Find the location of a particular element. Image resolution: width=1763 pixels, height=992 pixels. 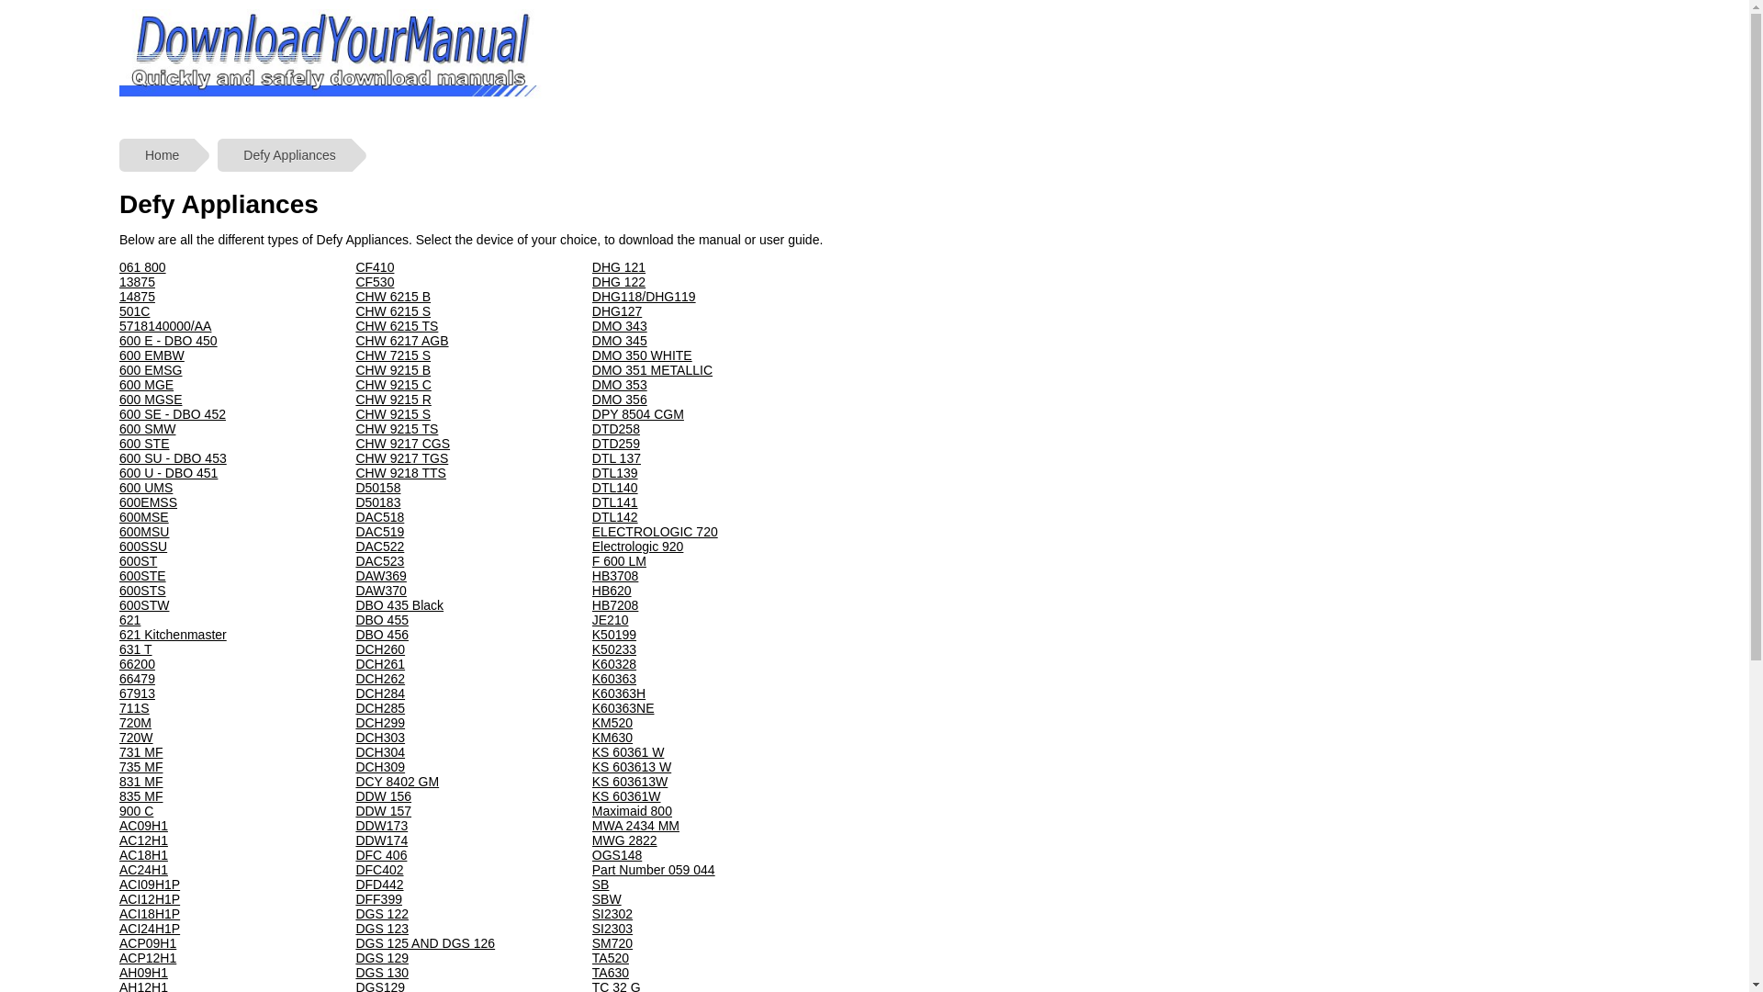

731 MF is located at coordinates (141, 752).